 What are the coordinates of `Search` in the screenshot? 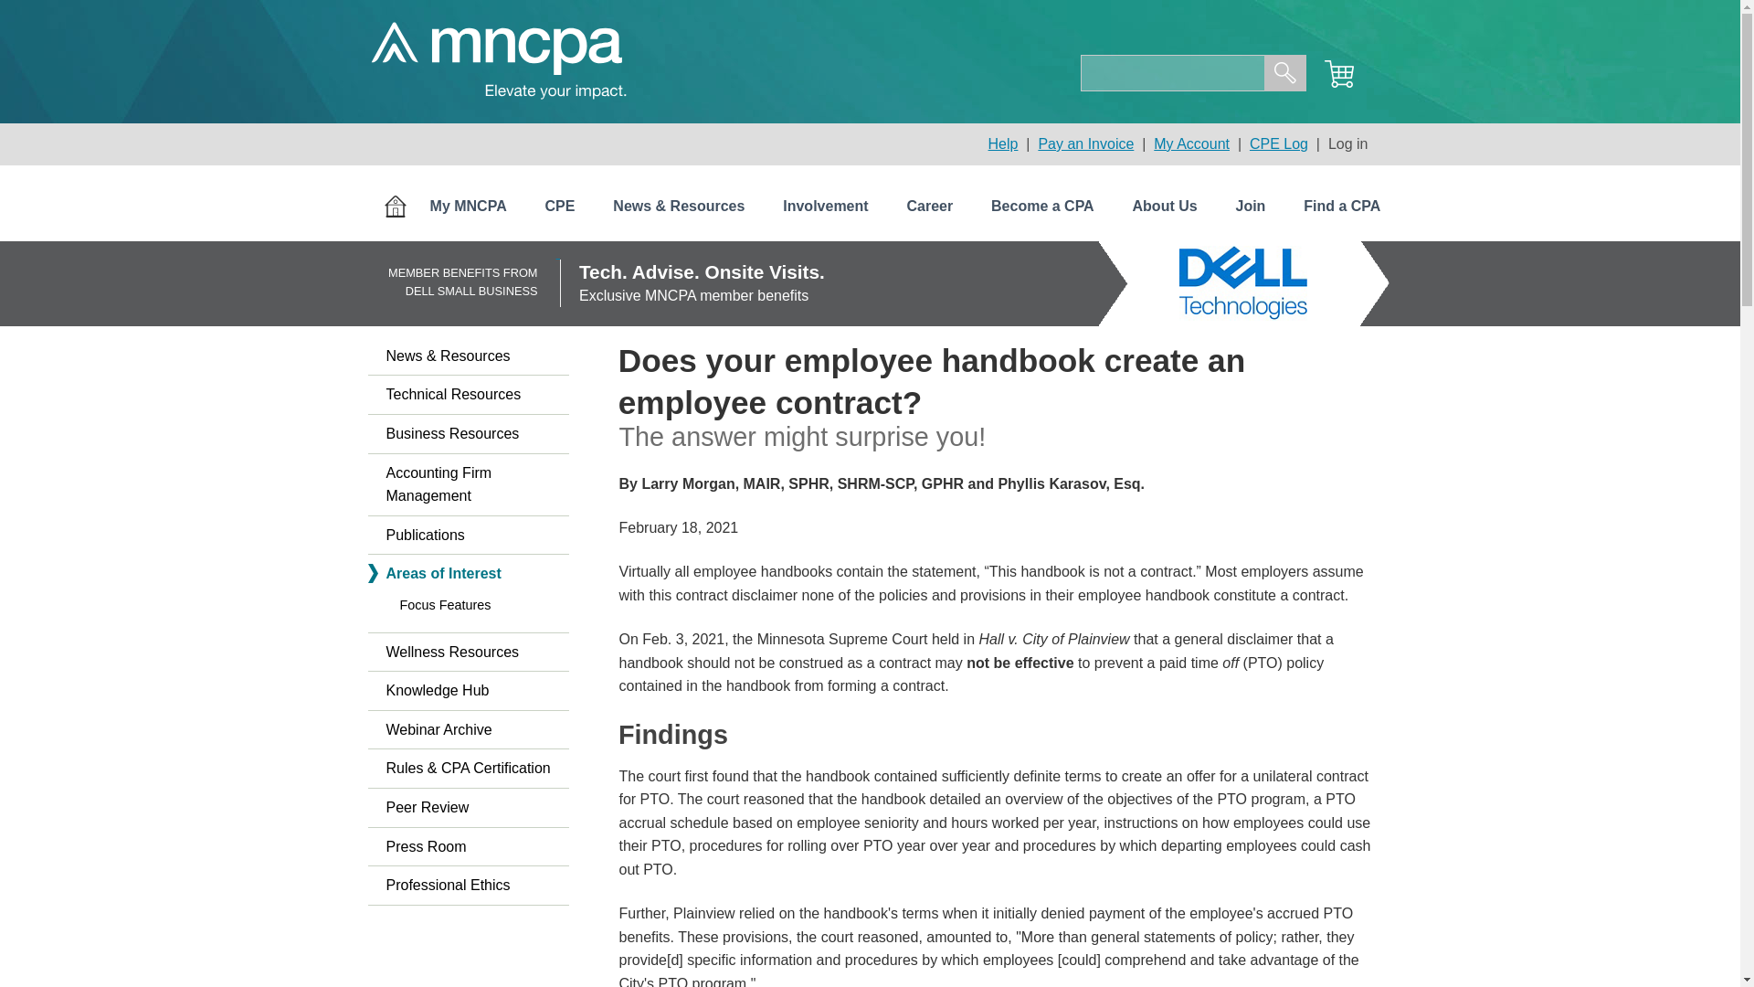 It's located at (1285, 73).